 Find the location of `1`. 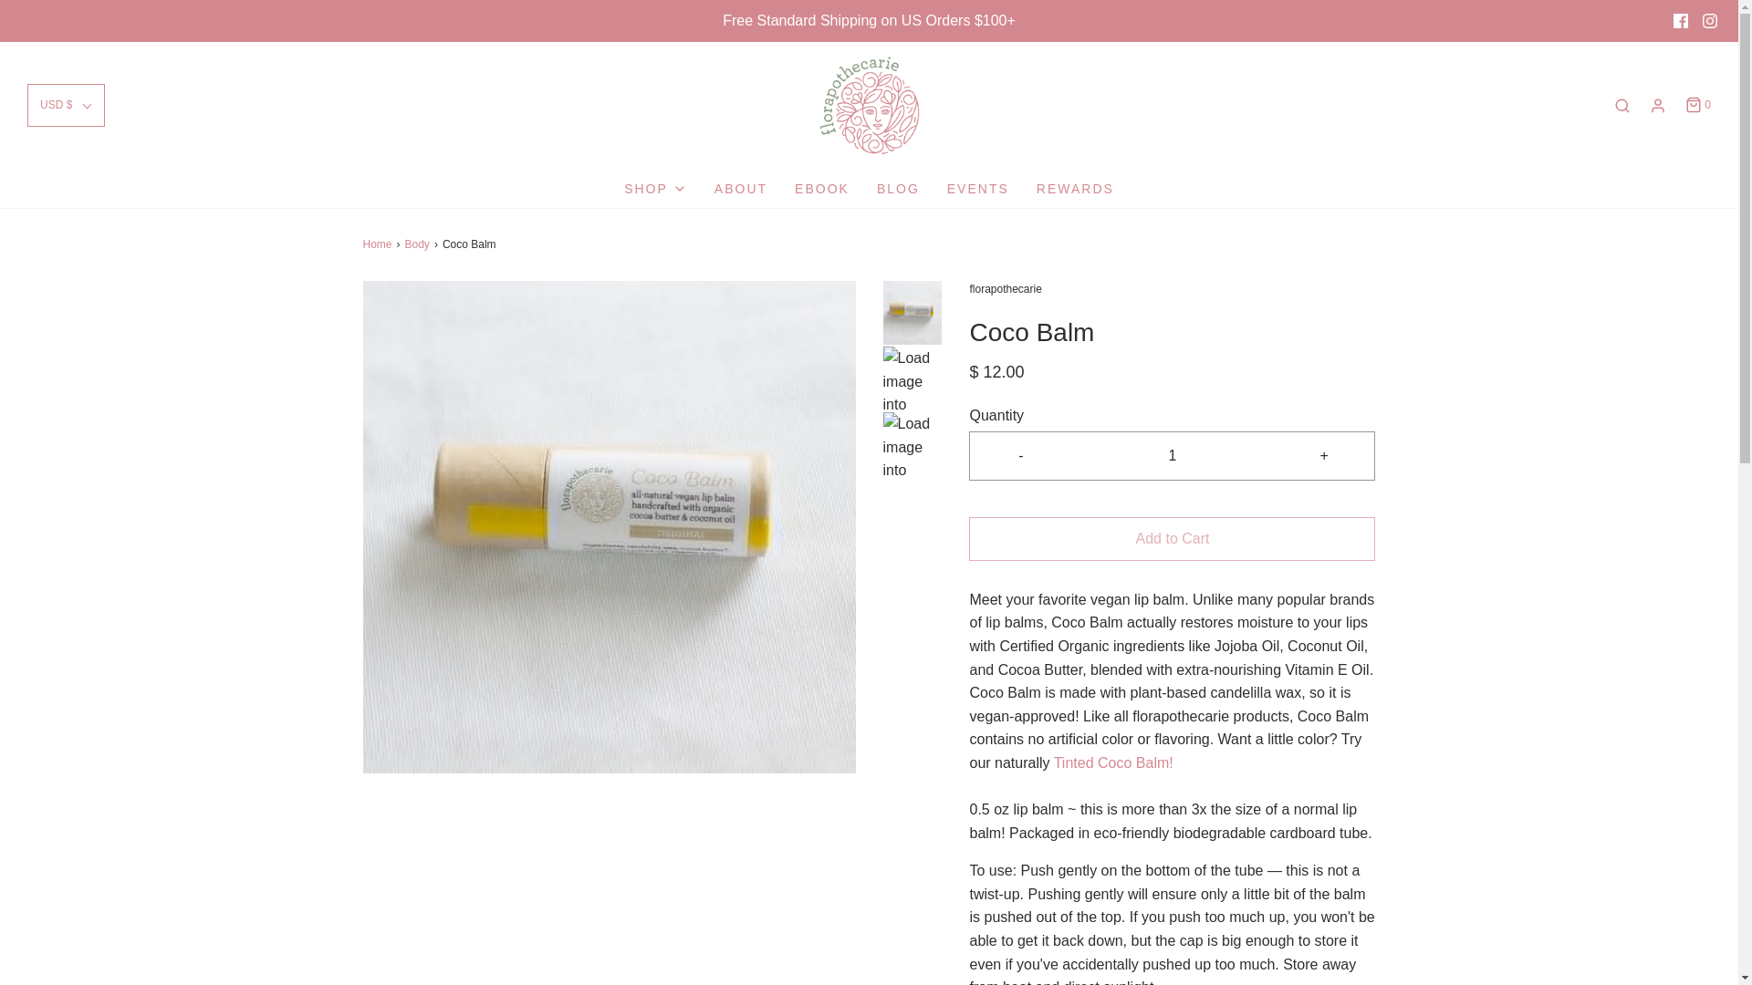

1 is located at coordinates (1172, 456).